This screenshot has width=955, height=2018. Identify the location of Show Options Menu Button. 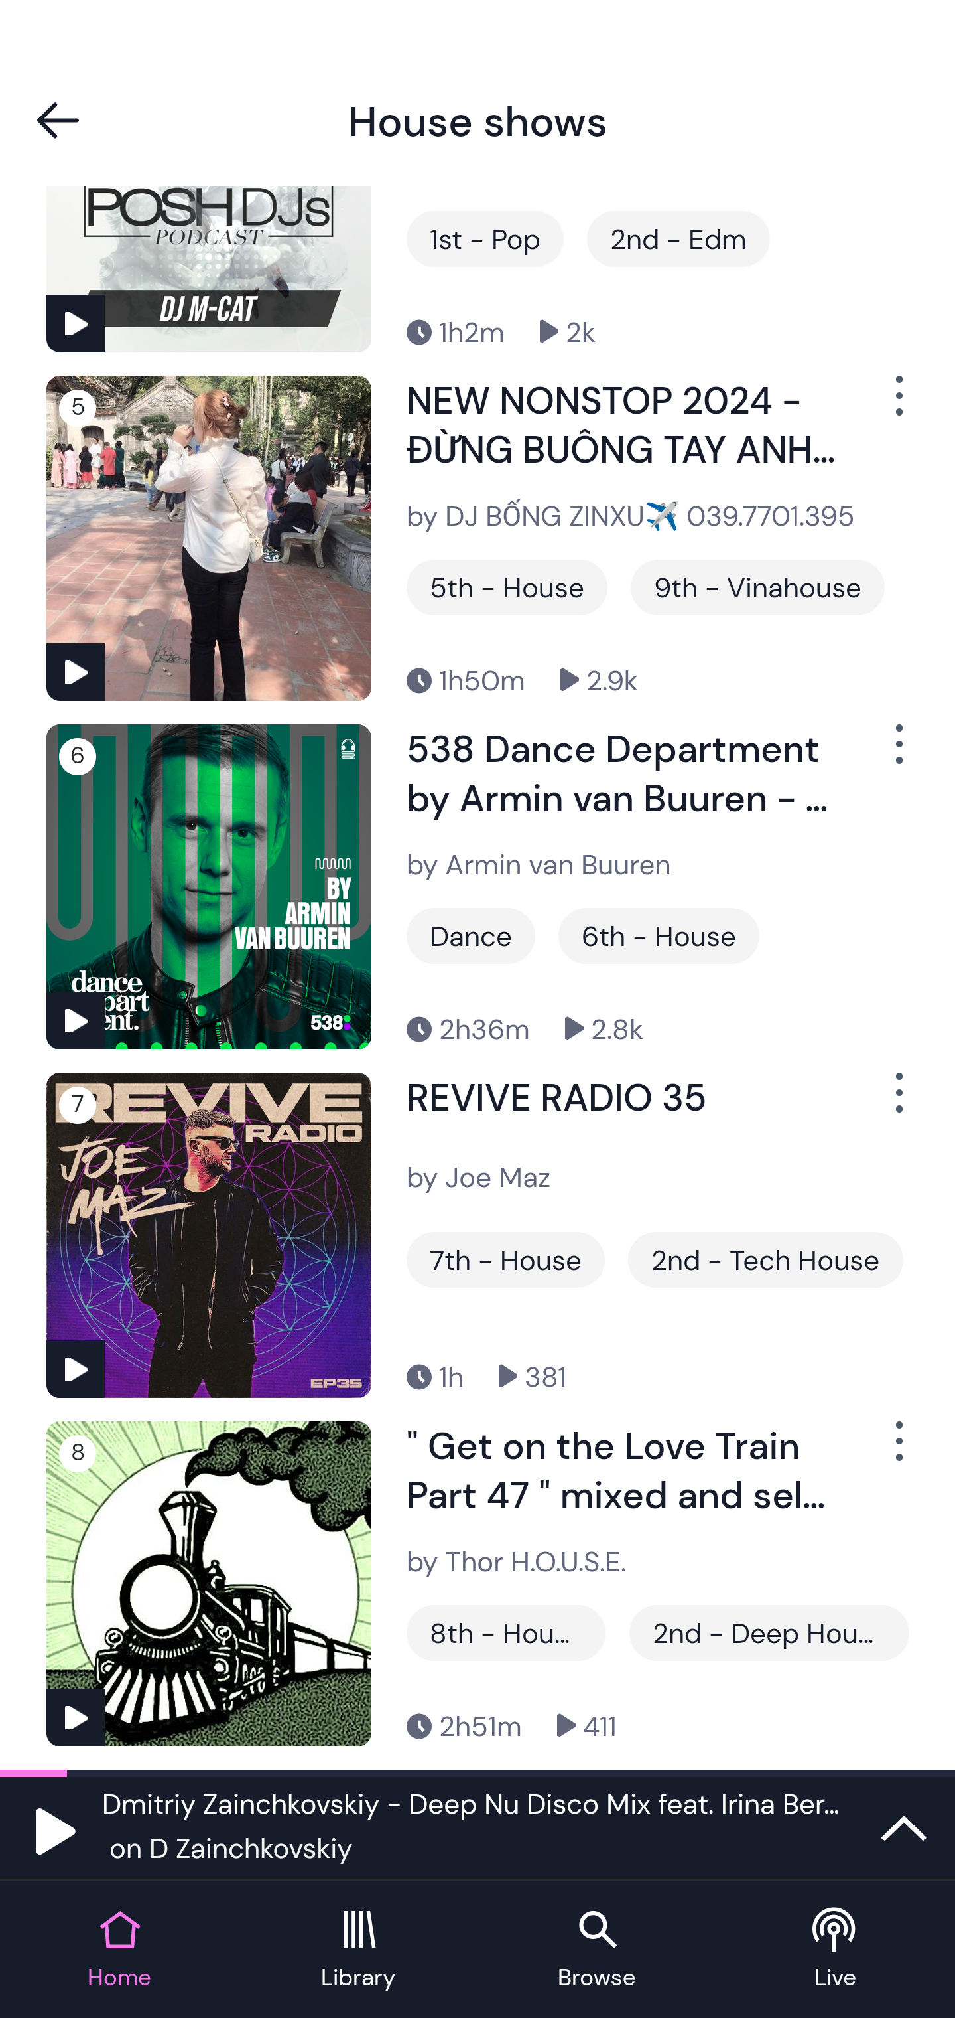
(897, 754).